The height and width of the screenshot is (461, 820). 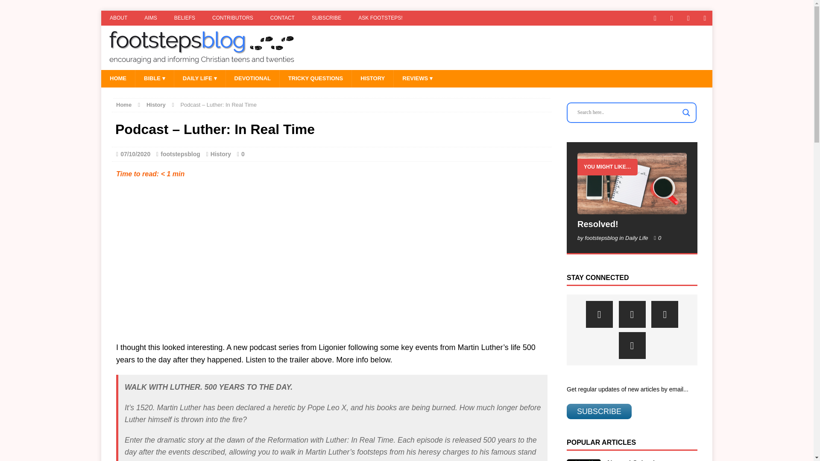 I want to click on History, so click(x=156, y=104).